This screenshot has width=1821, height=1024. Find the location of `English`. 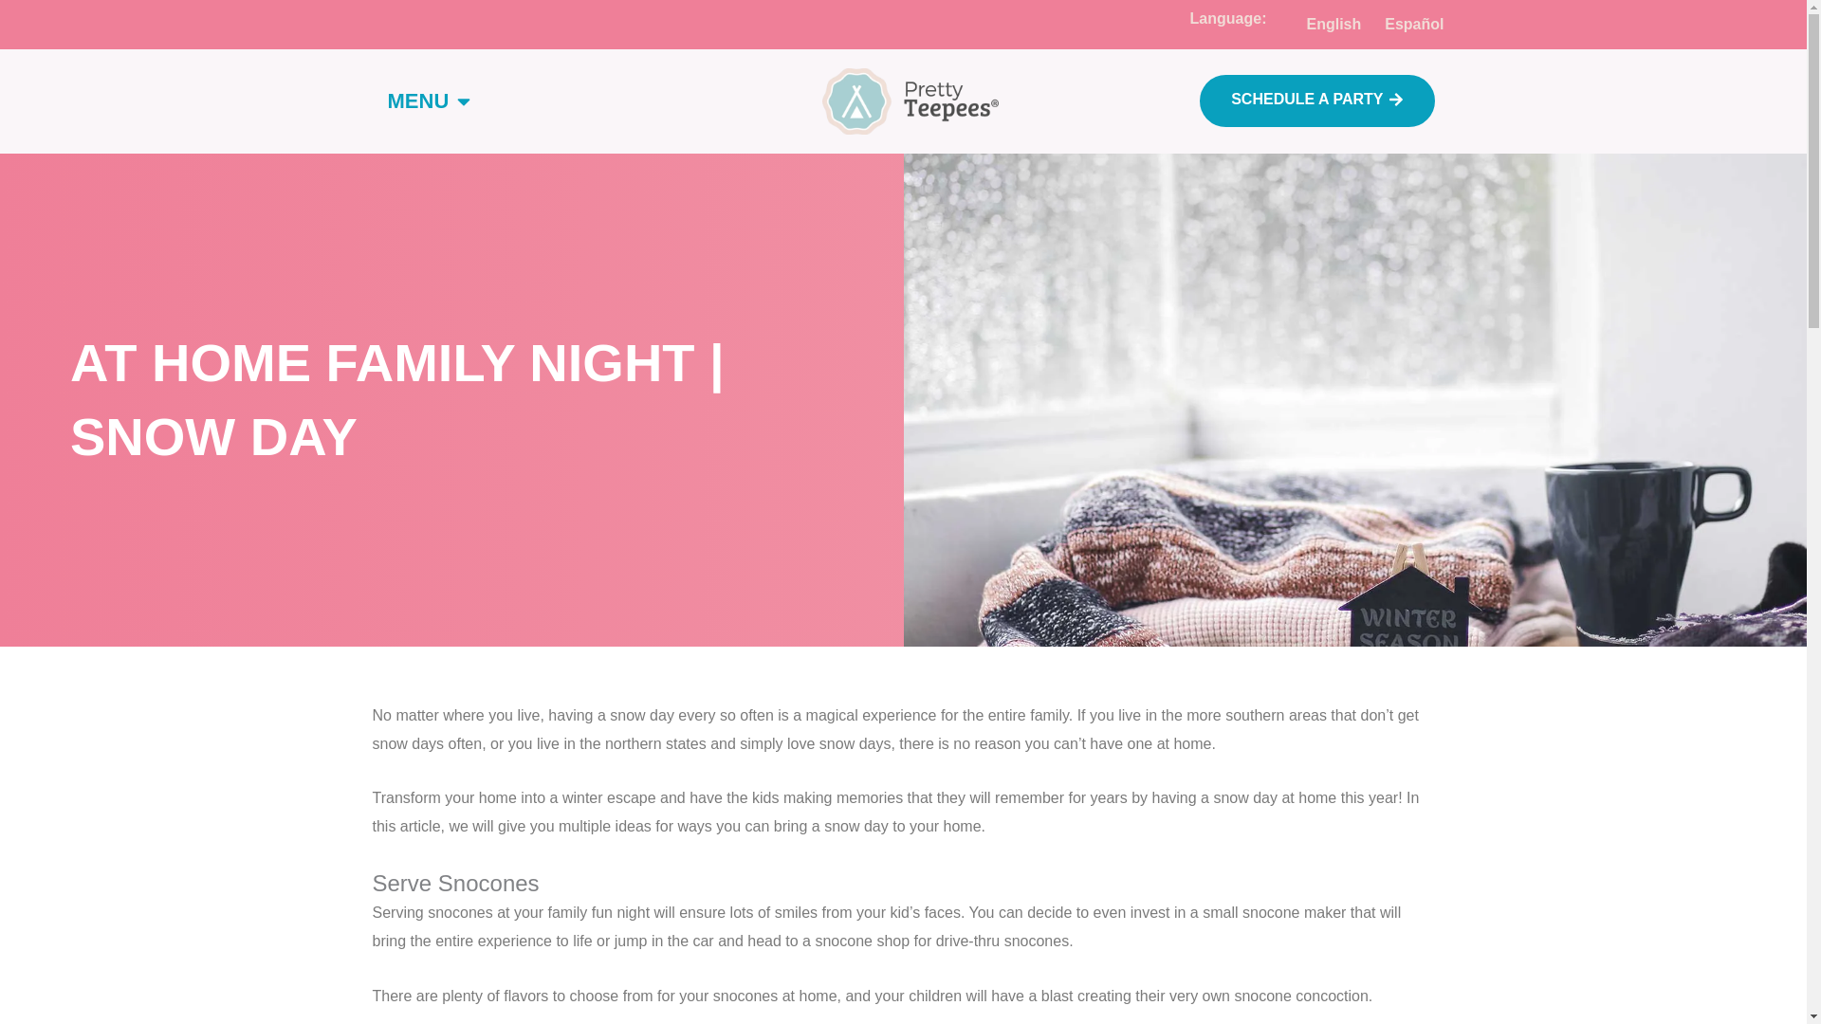

English is located at coordinates (1328, 25).